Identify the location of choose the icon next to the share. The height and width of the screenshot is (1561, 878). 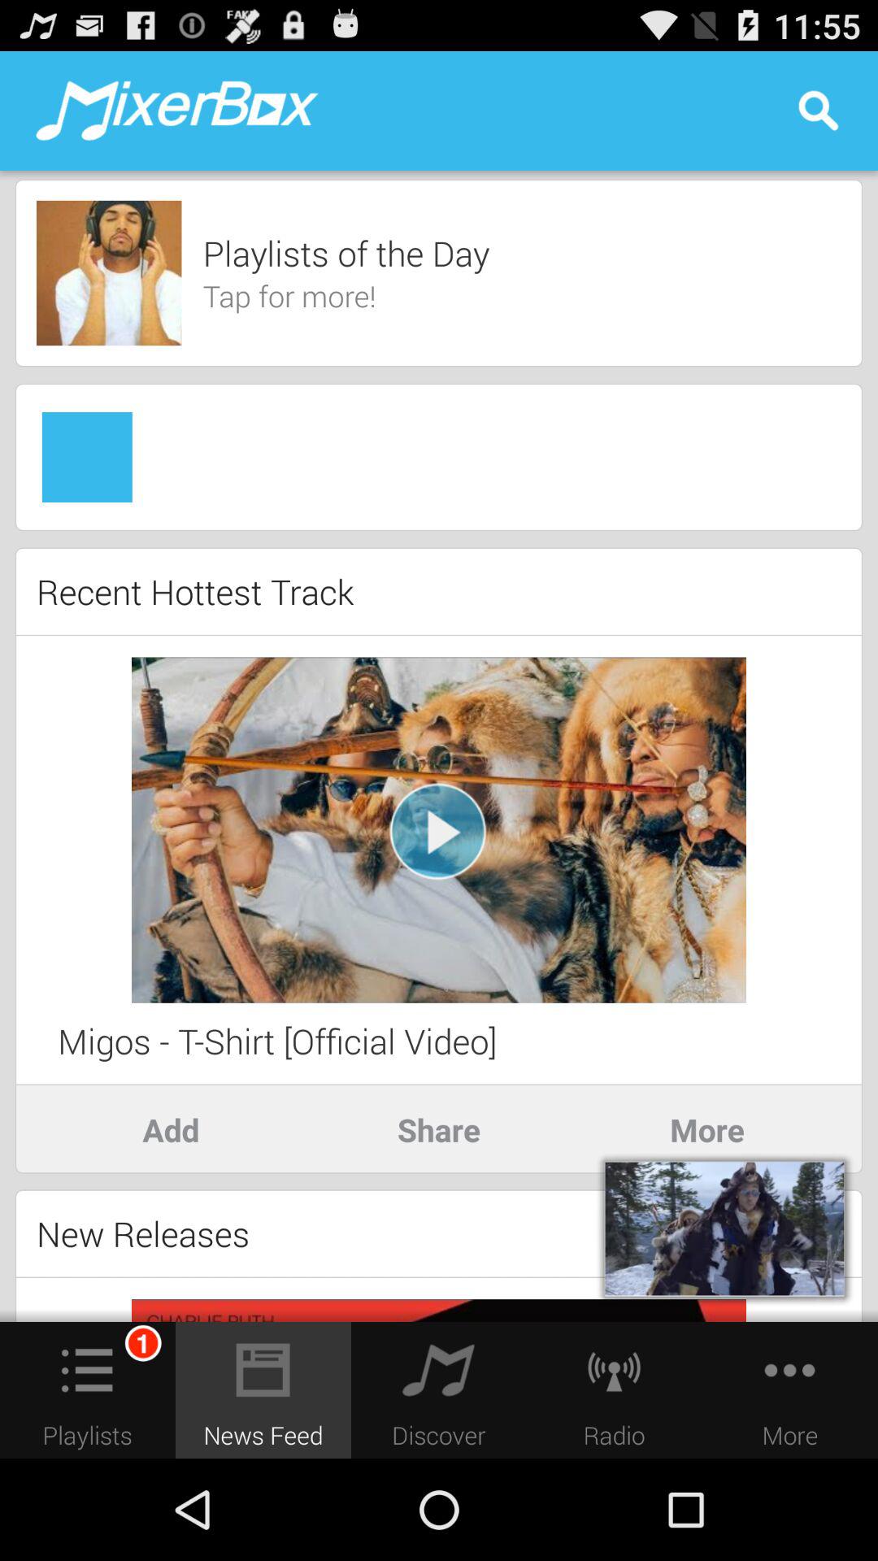
(171, 1129).